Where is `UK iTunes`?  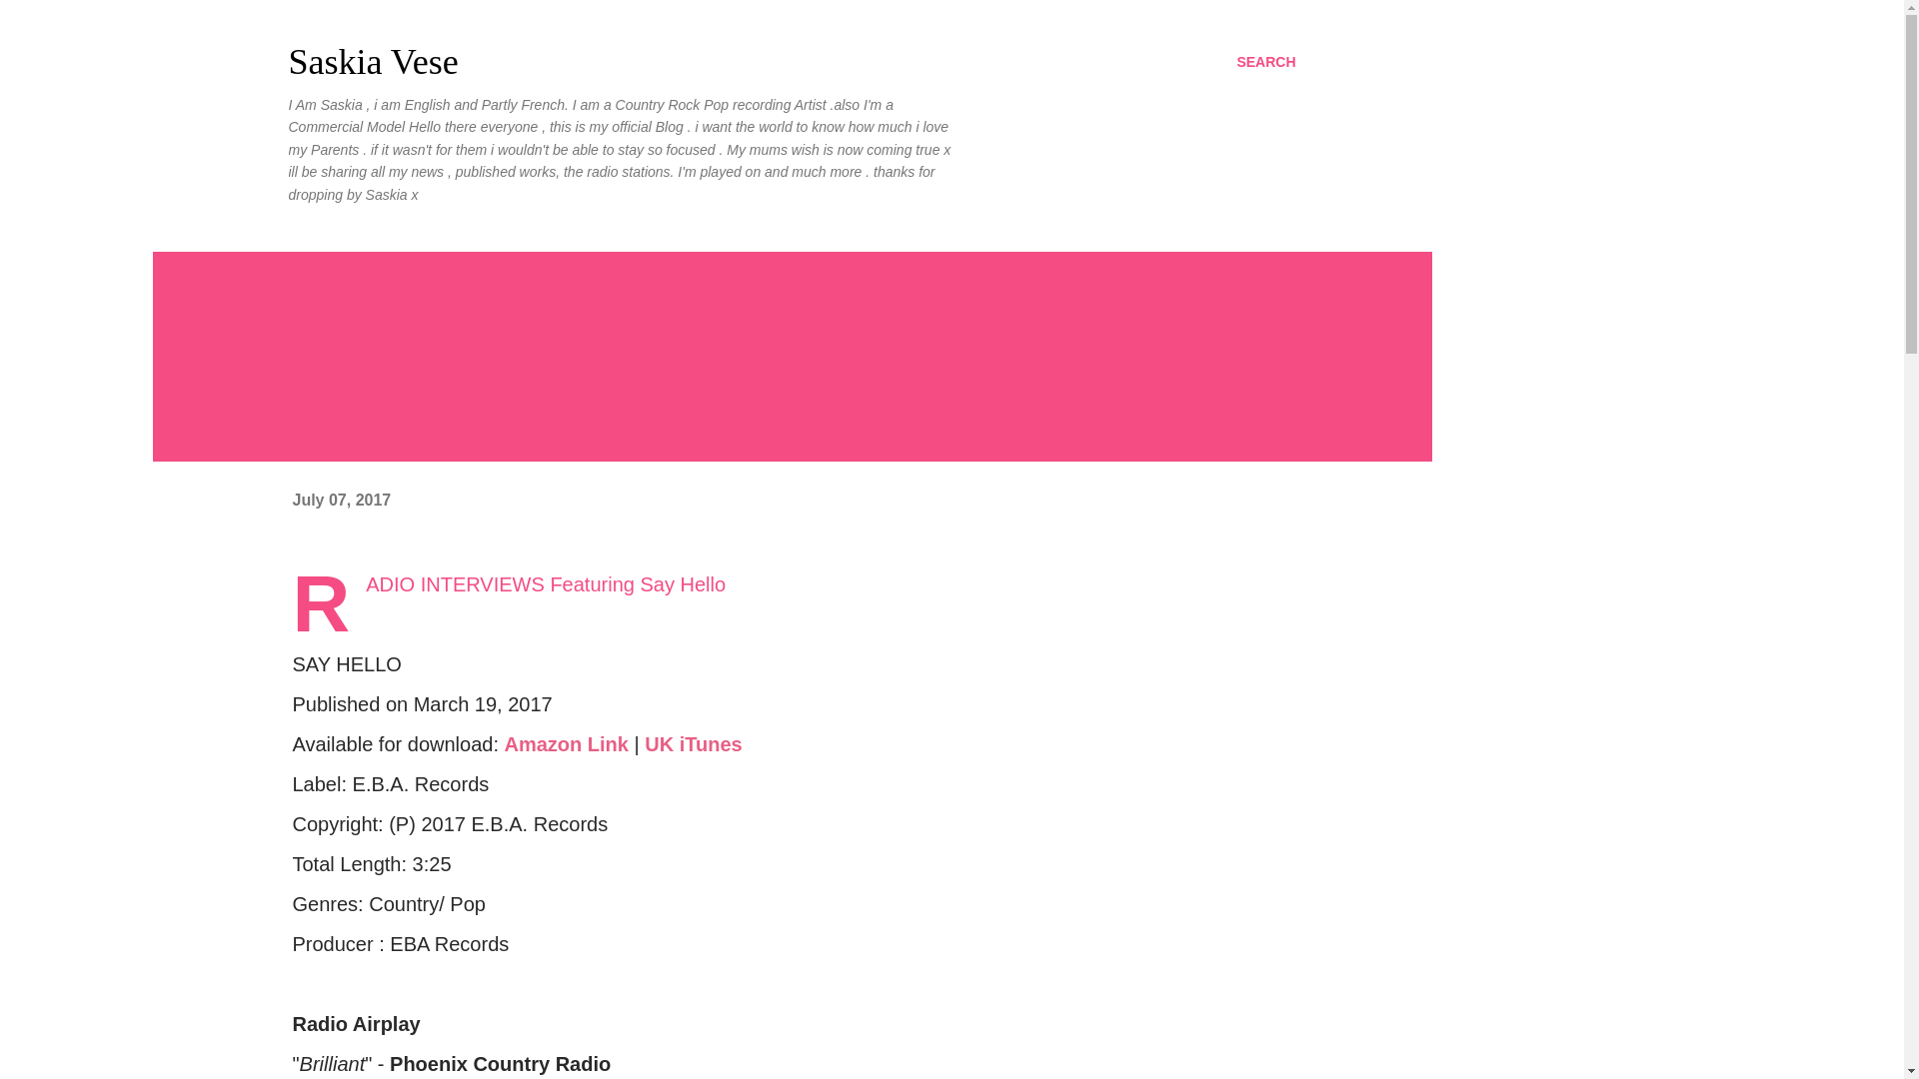 UK iTunes is located at coordinates (693, 744).